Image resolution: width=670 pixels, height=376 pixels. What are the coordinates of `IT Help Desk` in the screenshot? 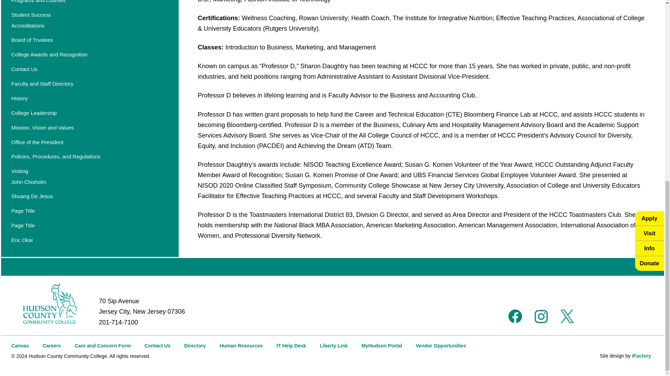 It's located at (291, 345).